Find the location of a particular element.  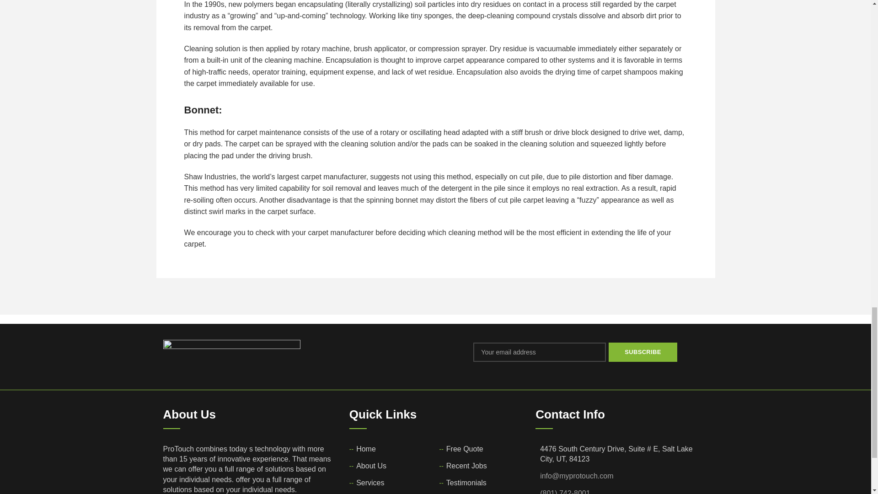

Subscribe is located at coordinates (642, 352).